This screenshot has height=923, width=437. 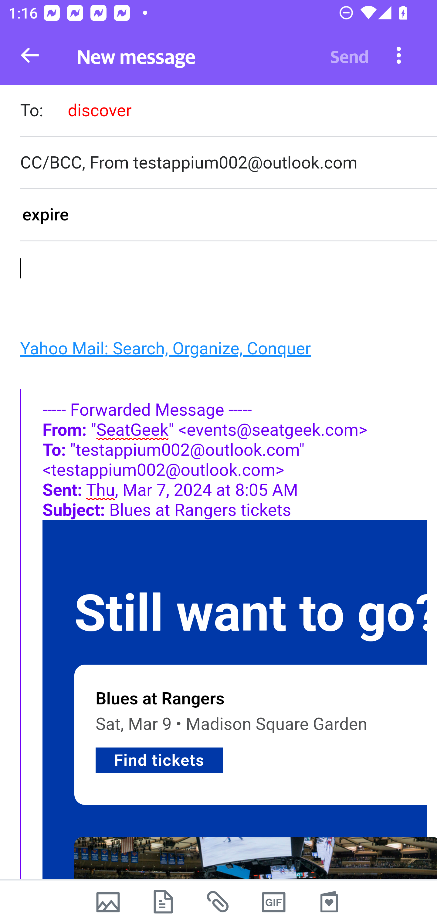 What do you see at coordinates (228, 216) in the screenshot?
I see `expire` at bounding box center [228, 216].